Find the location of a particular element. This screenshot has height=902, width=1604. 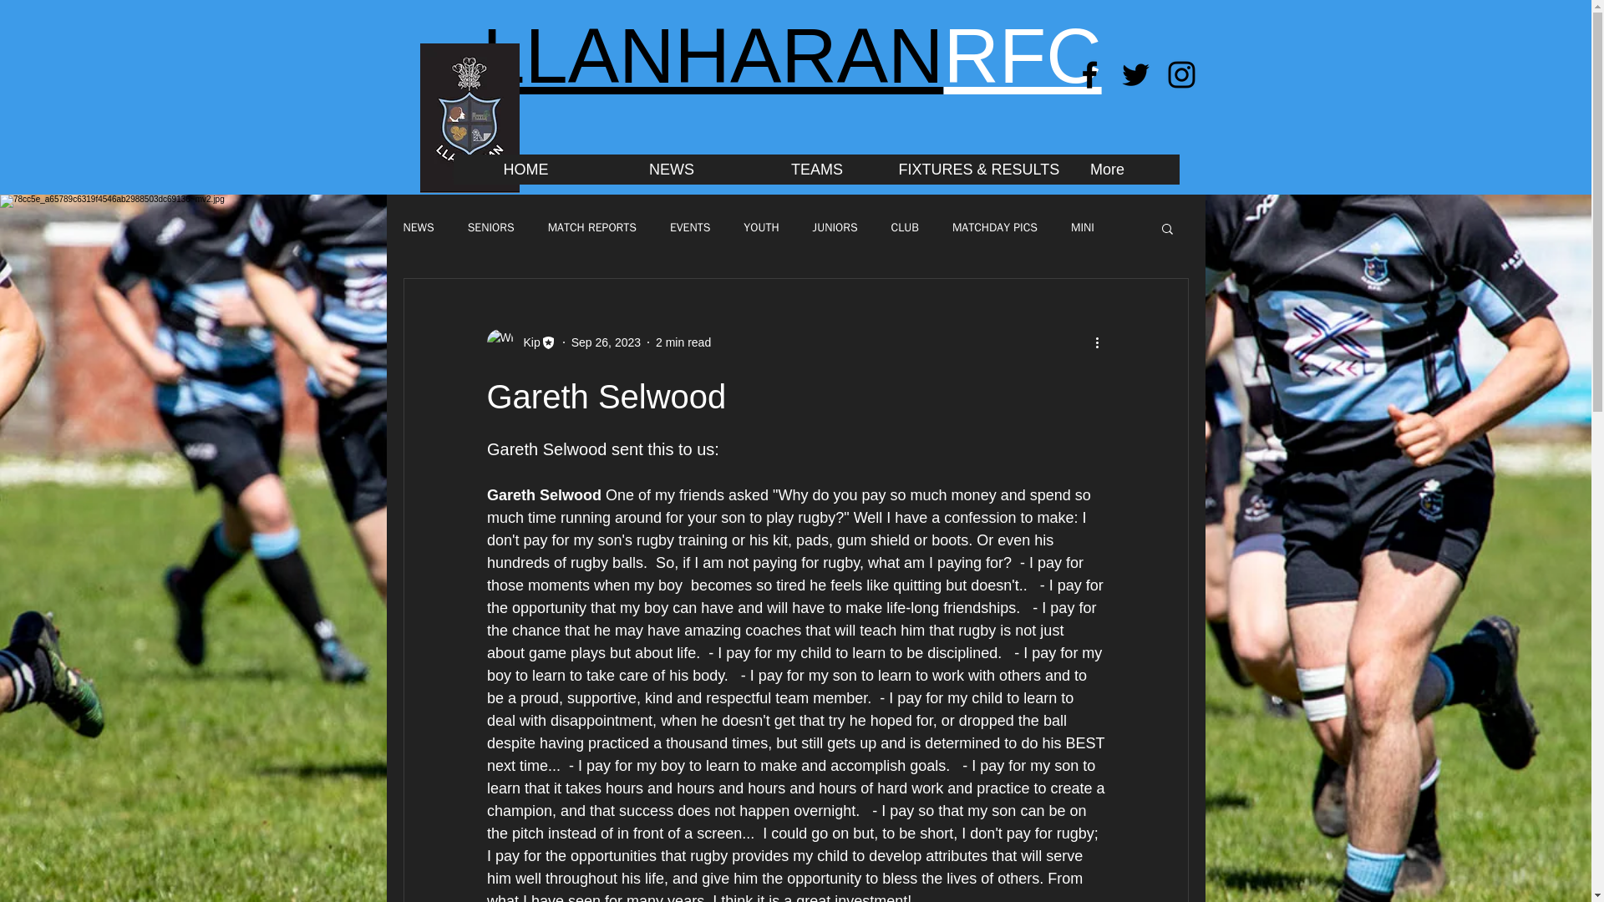

MATCH REPORTS is located at coordinates (592, 227).